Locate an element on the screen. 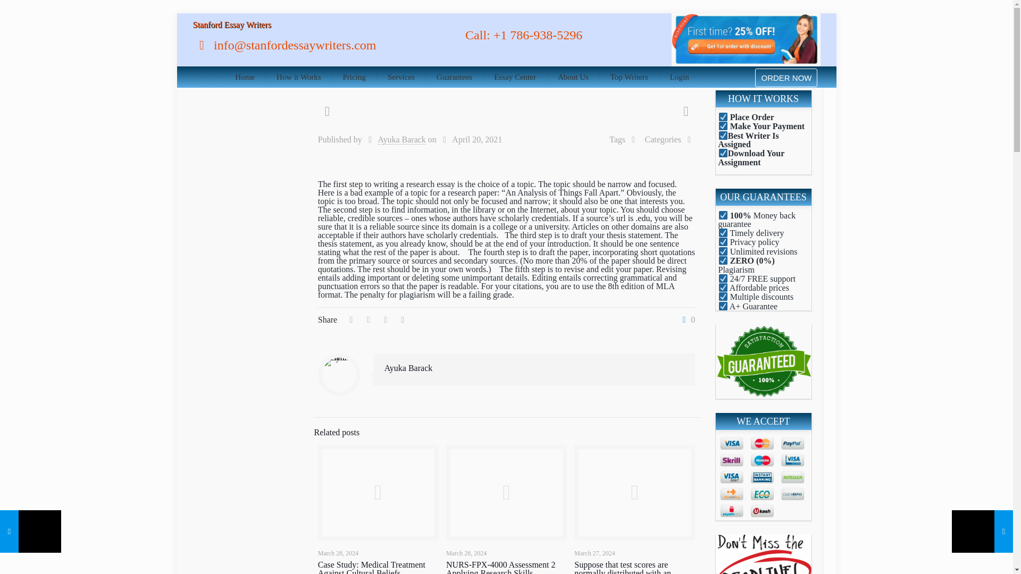 The height and width of the screenshot is (574, 1021). Top Writers is located at coordinates (630, 77).